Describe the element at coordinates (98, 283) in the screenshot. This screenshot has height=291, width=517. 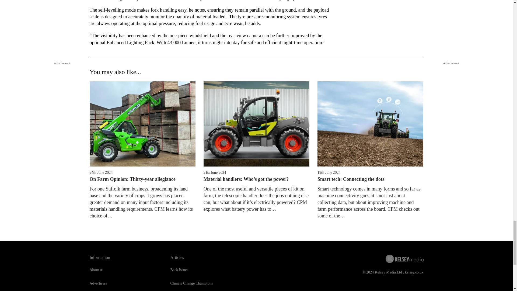
I see `Advertisers` at that location.